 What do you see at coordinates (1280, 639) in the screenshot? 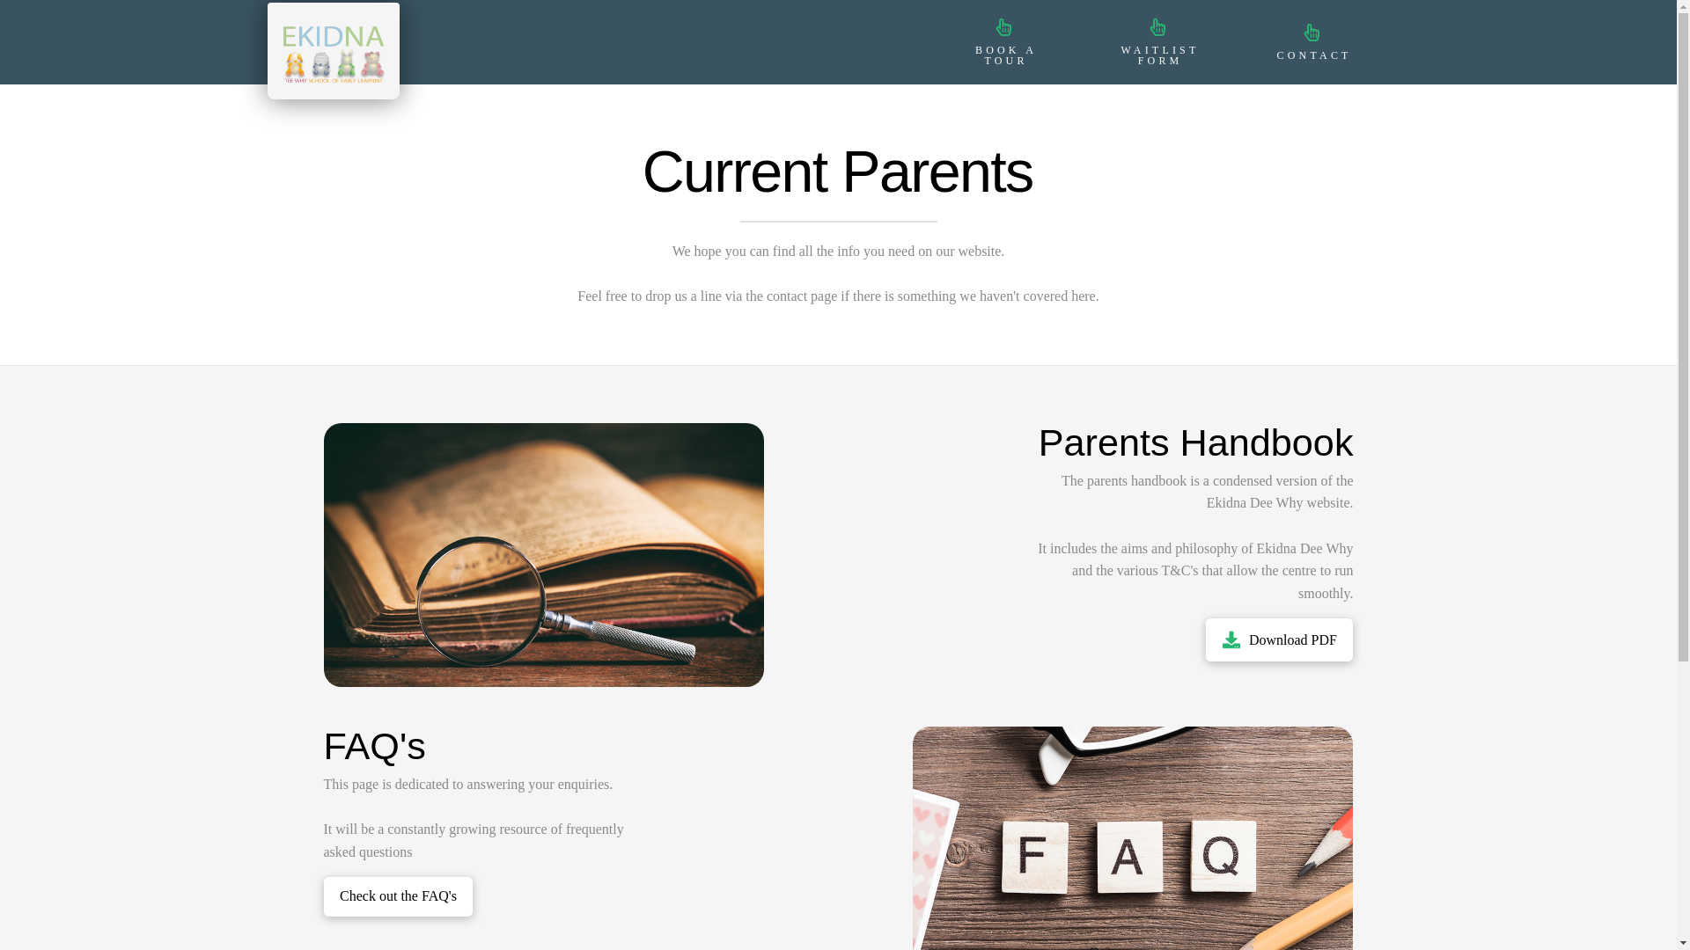
I see `Download PDF` at bounding box center [1280, 639].